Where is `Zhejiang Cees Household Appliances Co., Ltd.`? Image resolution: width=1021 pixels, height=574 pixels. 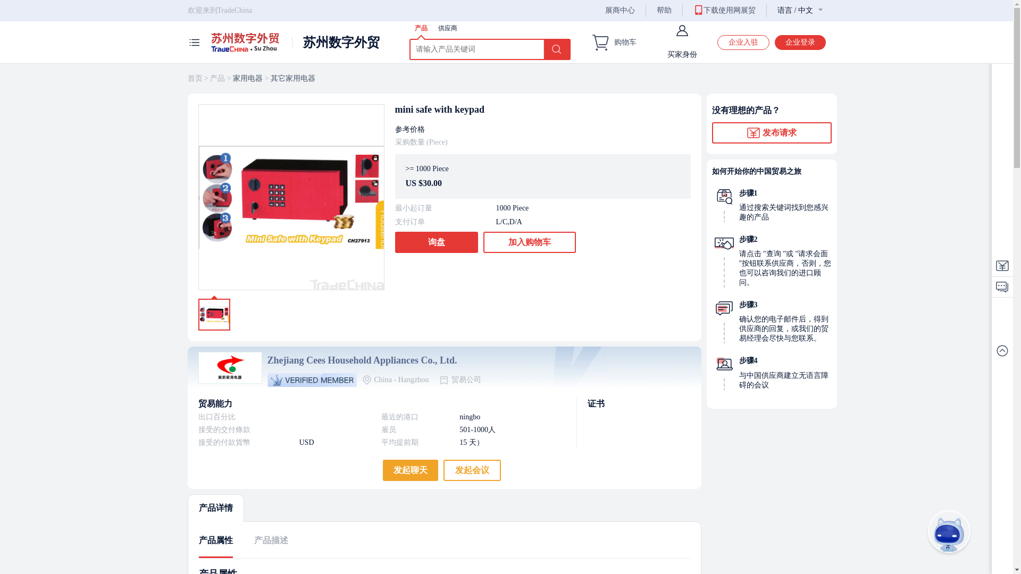
Zhejiang Cees Household Appliances Co., Ltd. is located at coordinates (369, 360).